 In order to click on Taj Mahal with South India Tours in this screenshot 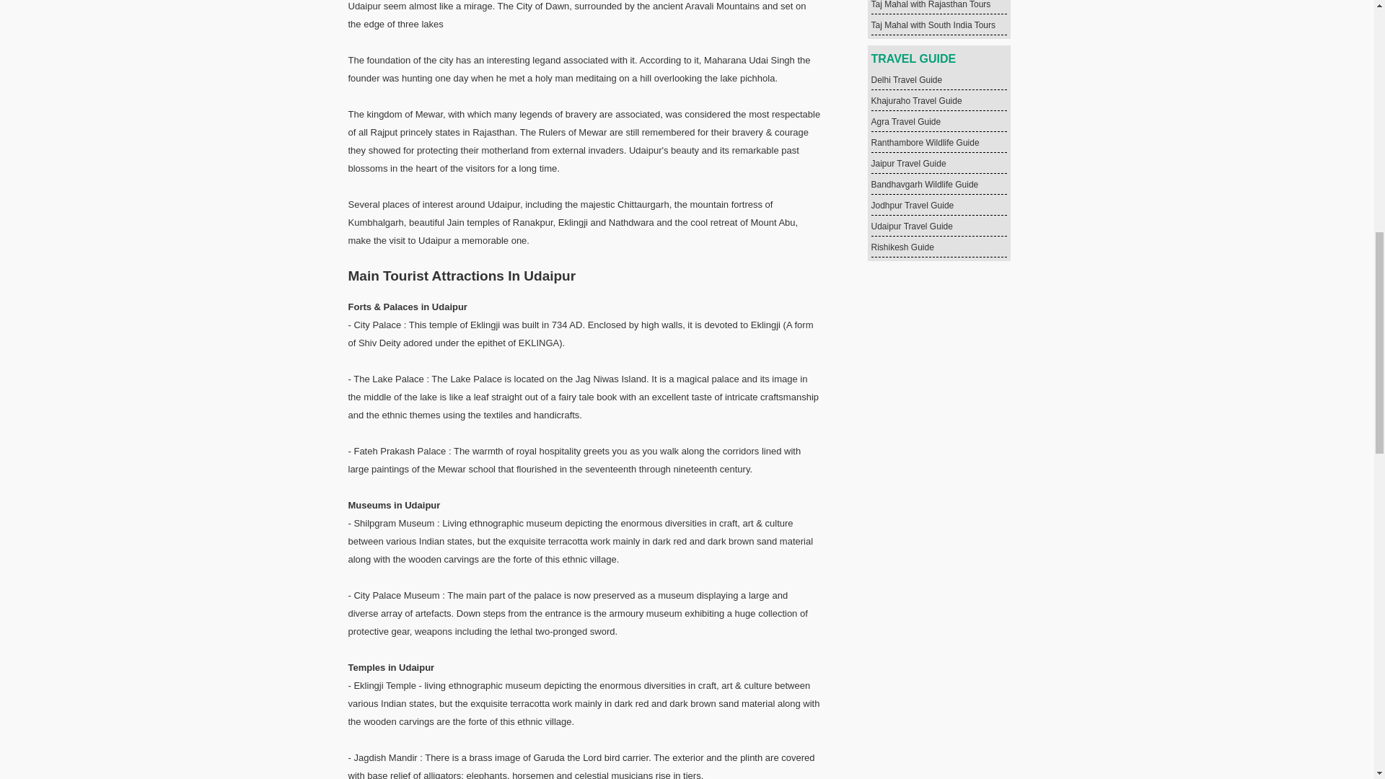, I will do `click(933, 25)`.